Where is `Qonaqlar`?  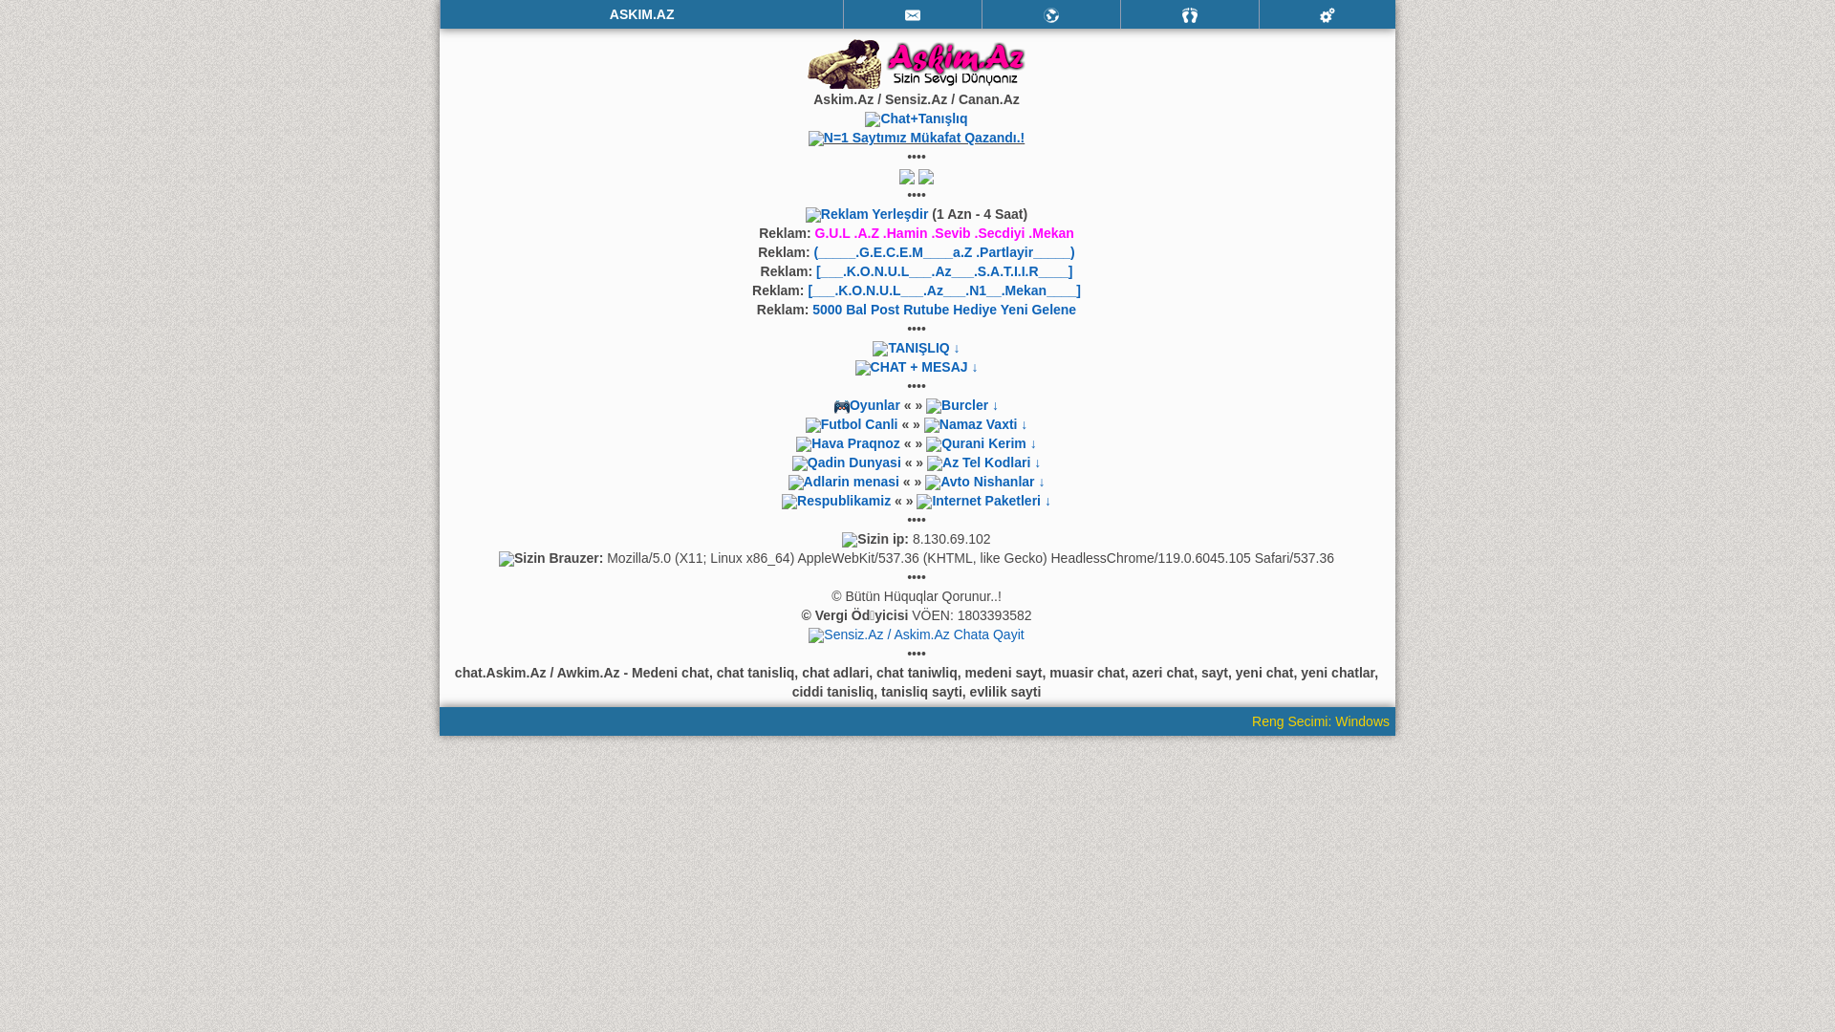 Qonaqlar is located at coordinates (1190, 14).